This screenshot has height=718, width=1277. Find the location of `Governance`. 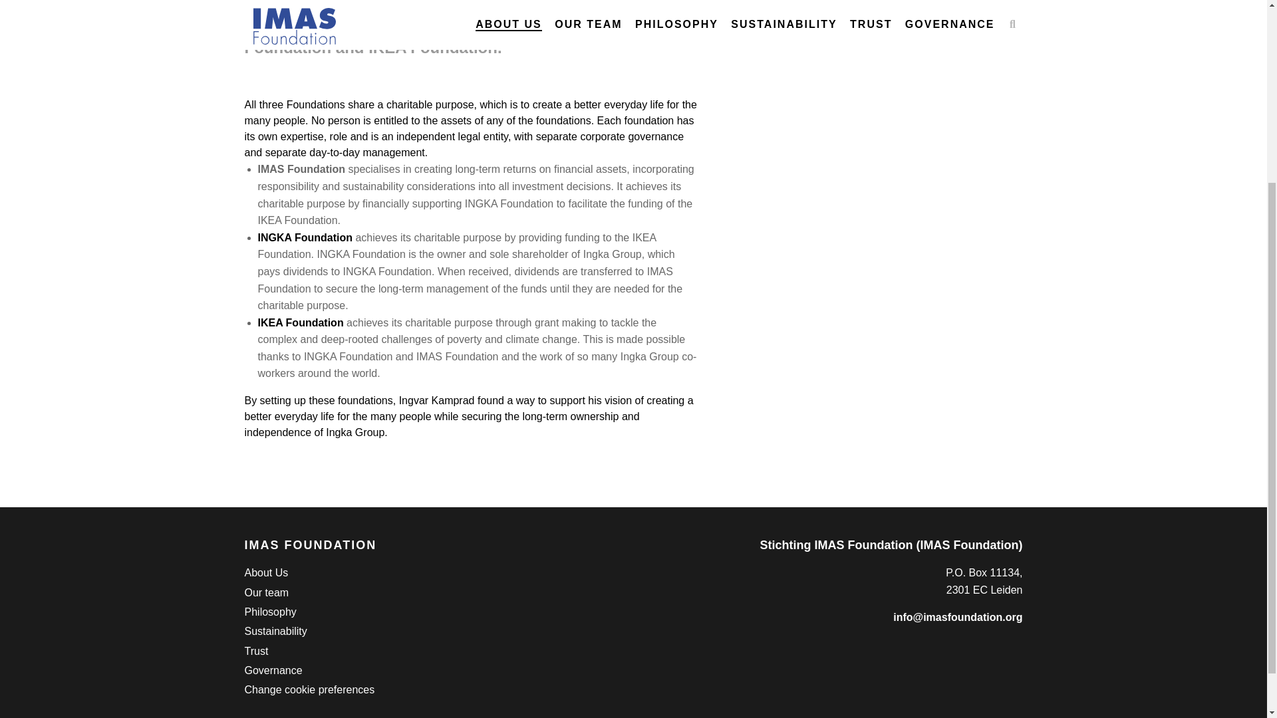

Governance is located at coordinates (274, 670).